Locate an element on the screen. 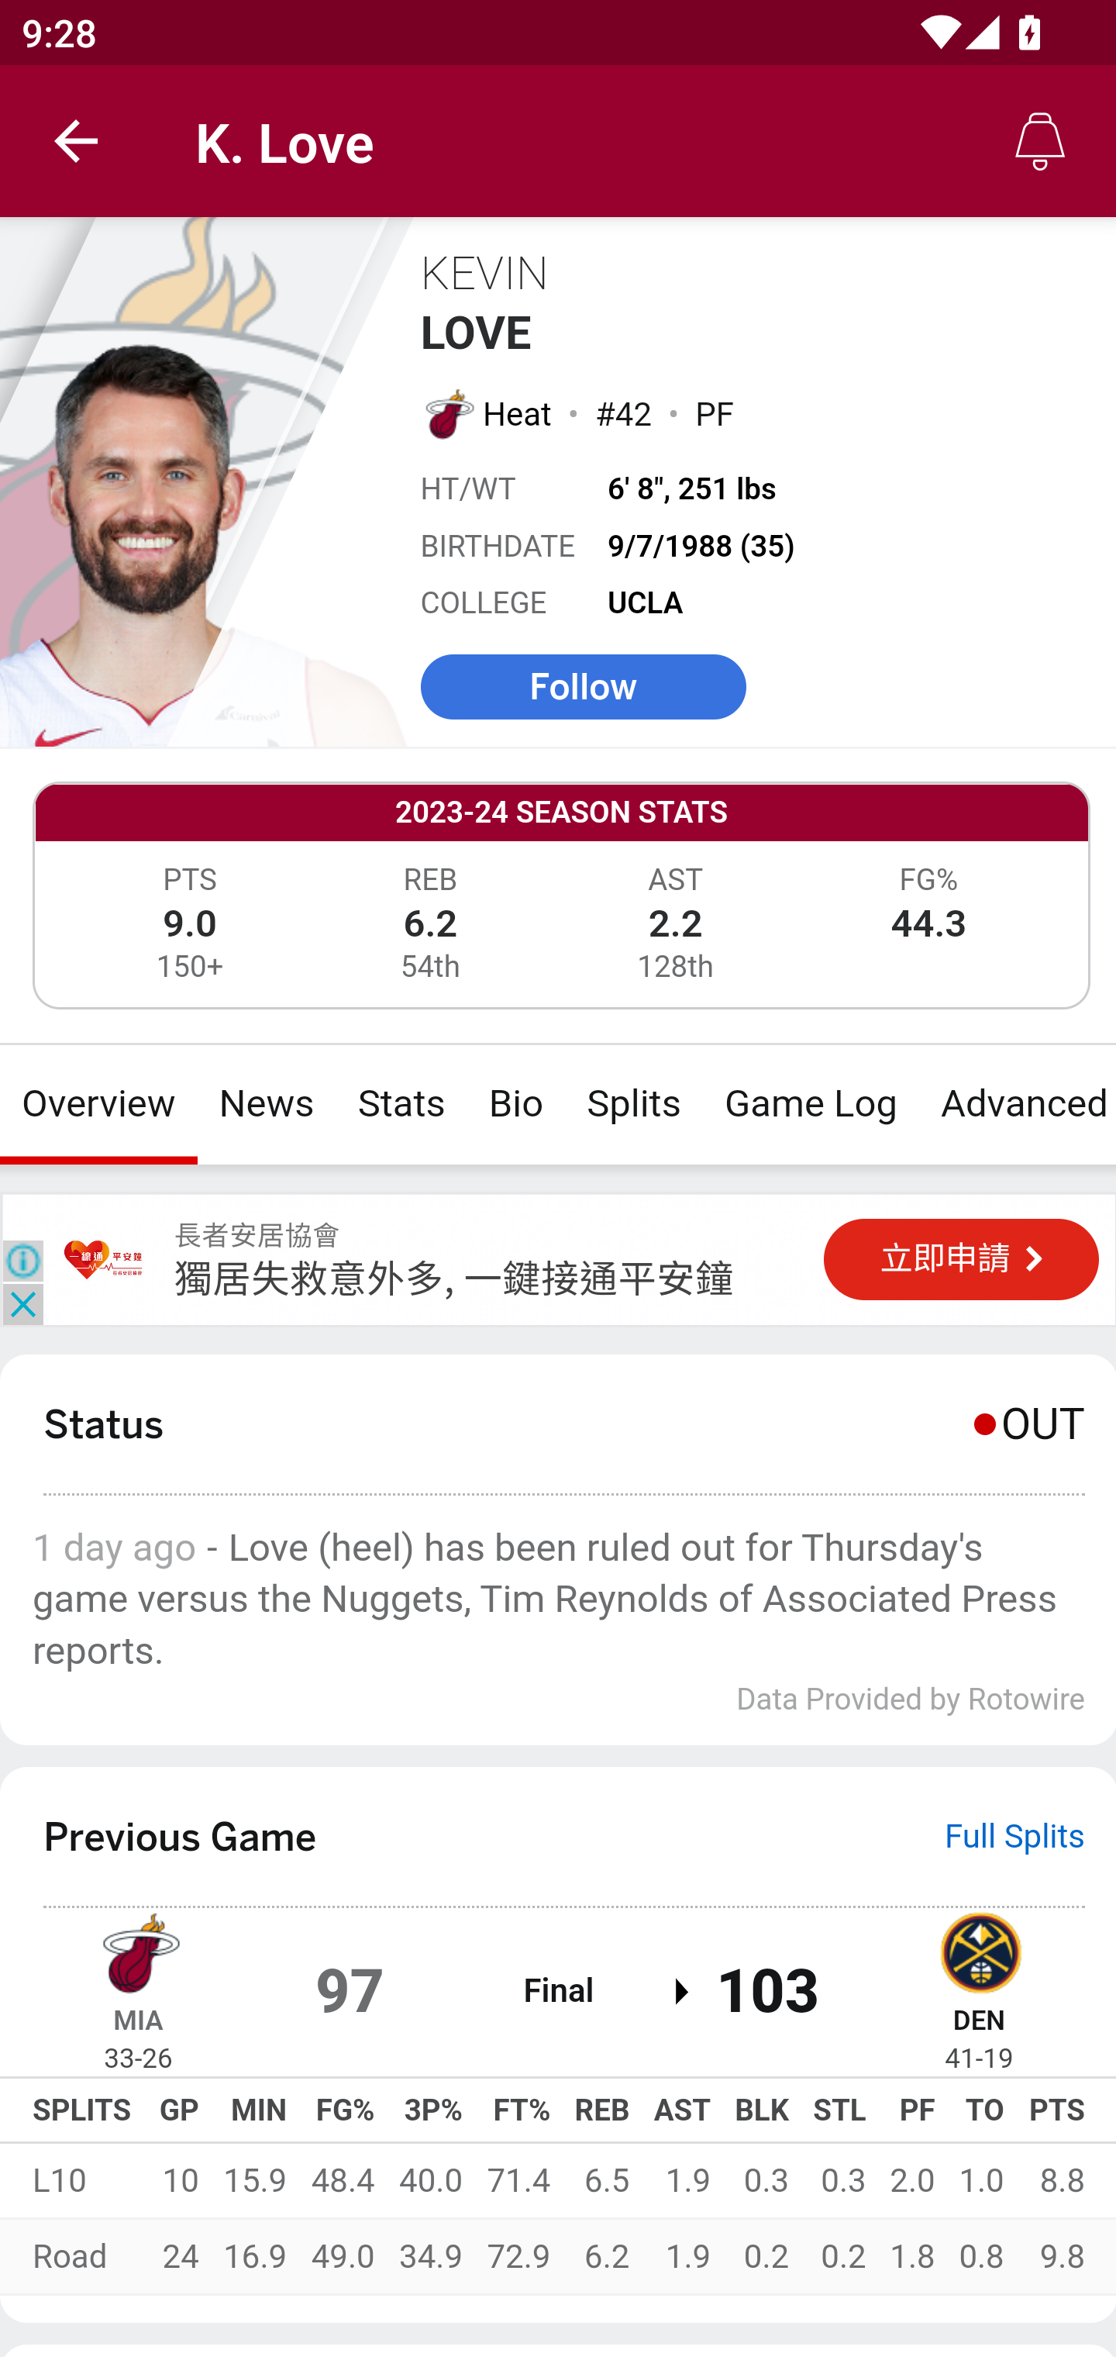 This screenshot has width=1116, height=2357. Advanced Stats is located at coordinates (1017, 1104).